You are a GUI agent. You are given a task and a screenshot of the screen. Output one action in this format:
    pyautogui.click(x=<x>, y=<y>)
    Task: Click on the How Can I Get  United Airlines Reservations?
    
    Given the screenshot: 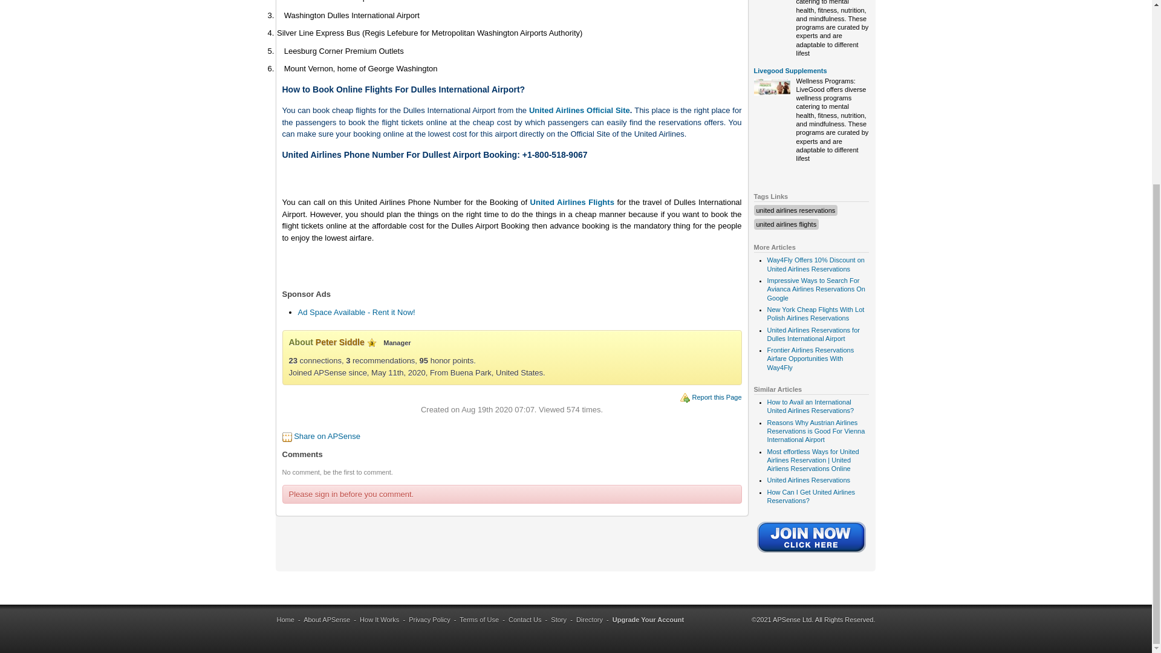 What is the action you would take?
    pyautogui.click(x=810, y=496)
    